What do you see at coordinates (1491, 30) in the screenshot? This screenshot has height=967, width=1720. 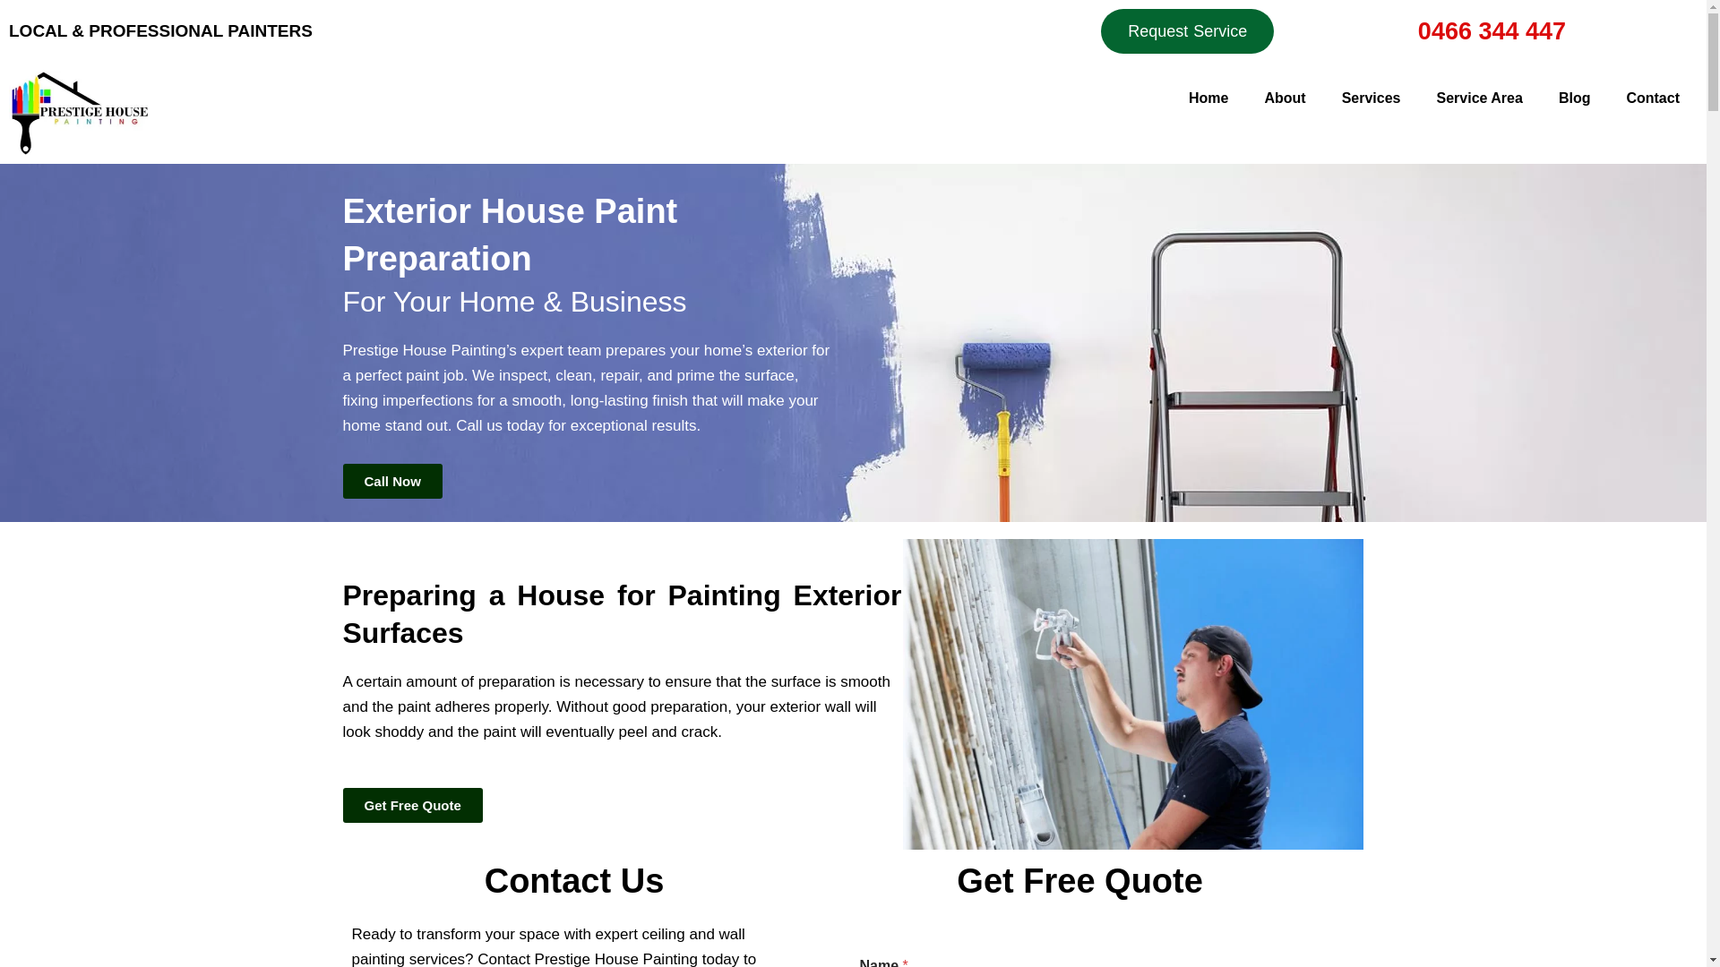 I see `0466 344 447` at bounding box center [1491, 30].